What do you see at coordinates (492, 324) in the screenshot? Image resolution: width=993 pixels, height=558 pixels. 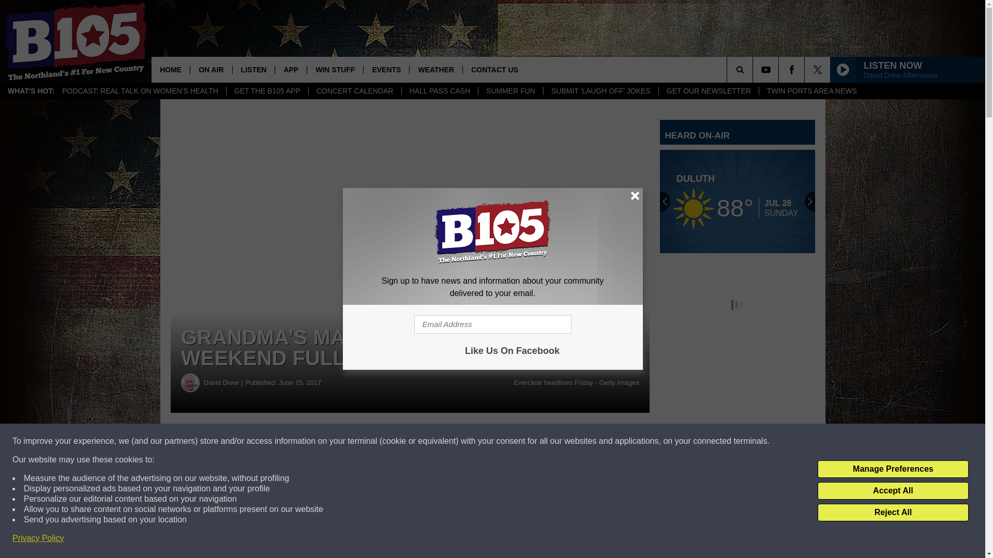 I see `Email Address` at bounding box center [492, 324].